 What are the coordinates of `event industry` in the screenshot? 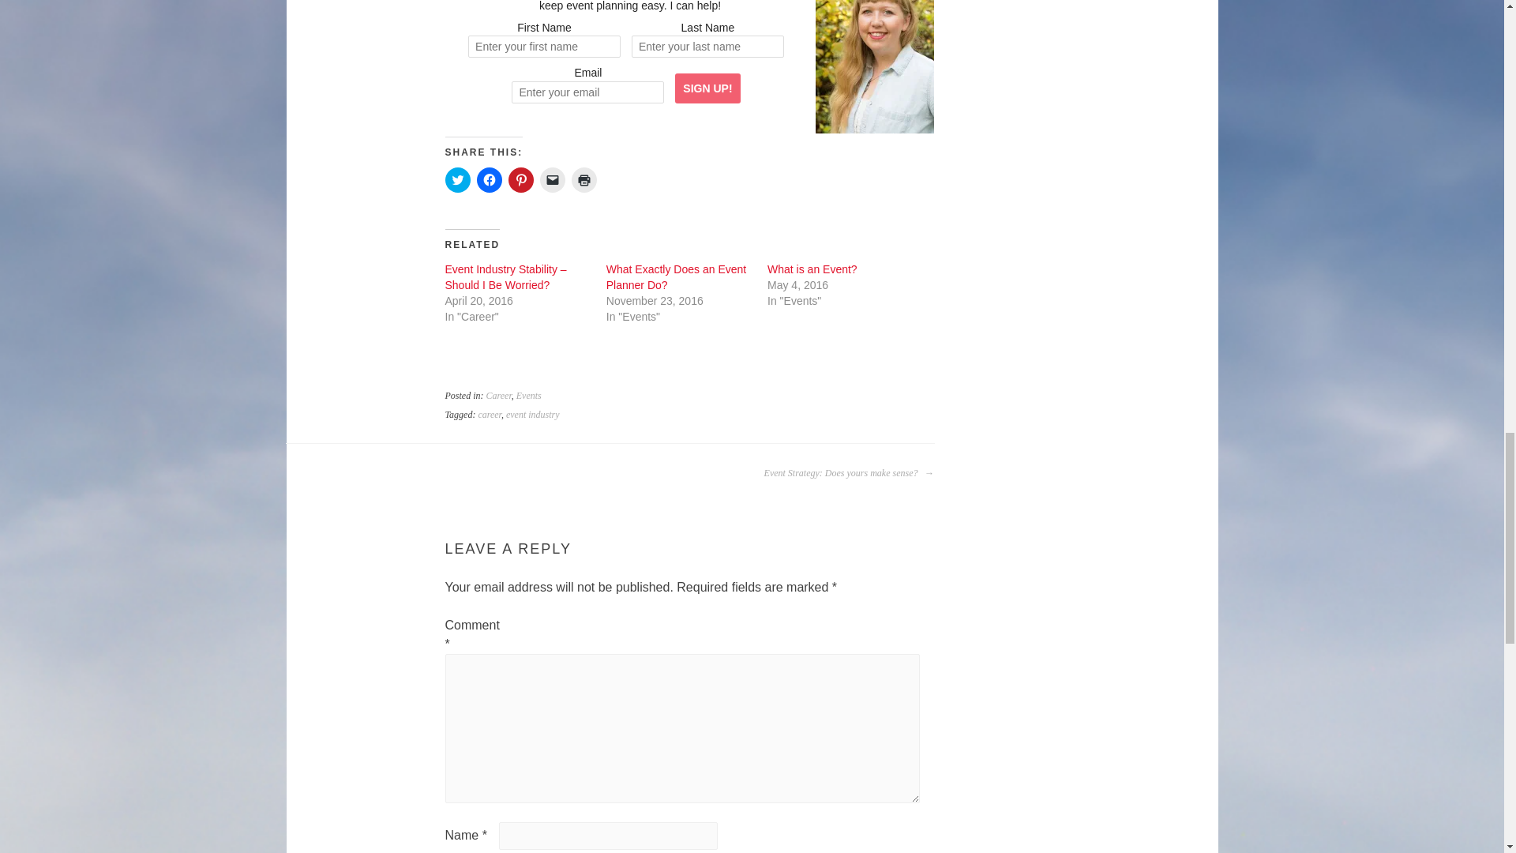 It's located at (532, 415).